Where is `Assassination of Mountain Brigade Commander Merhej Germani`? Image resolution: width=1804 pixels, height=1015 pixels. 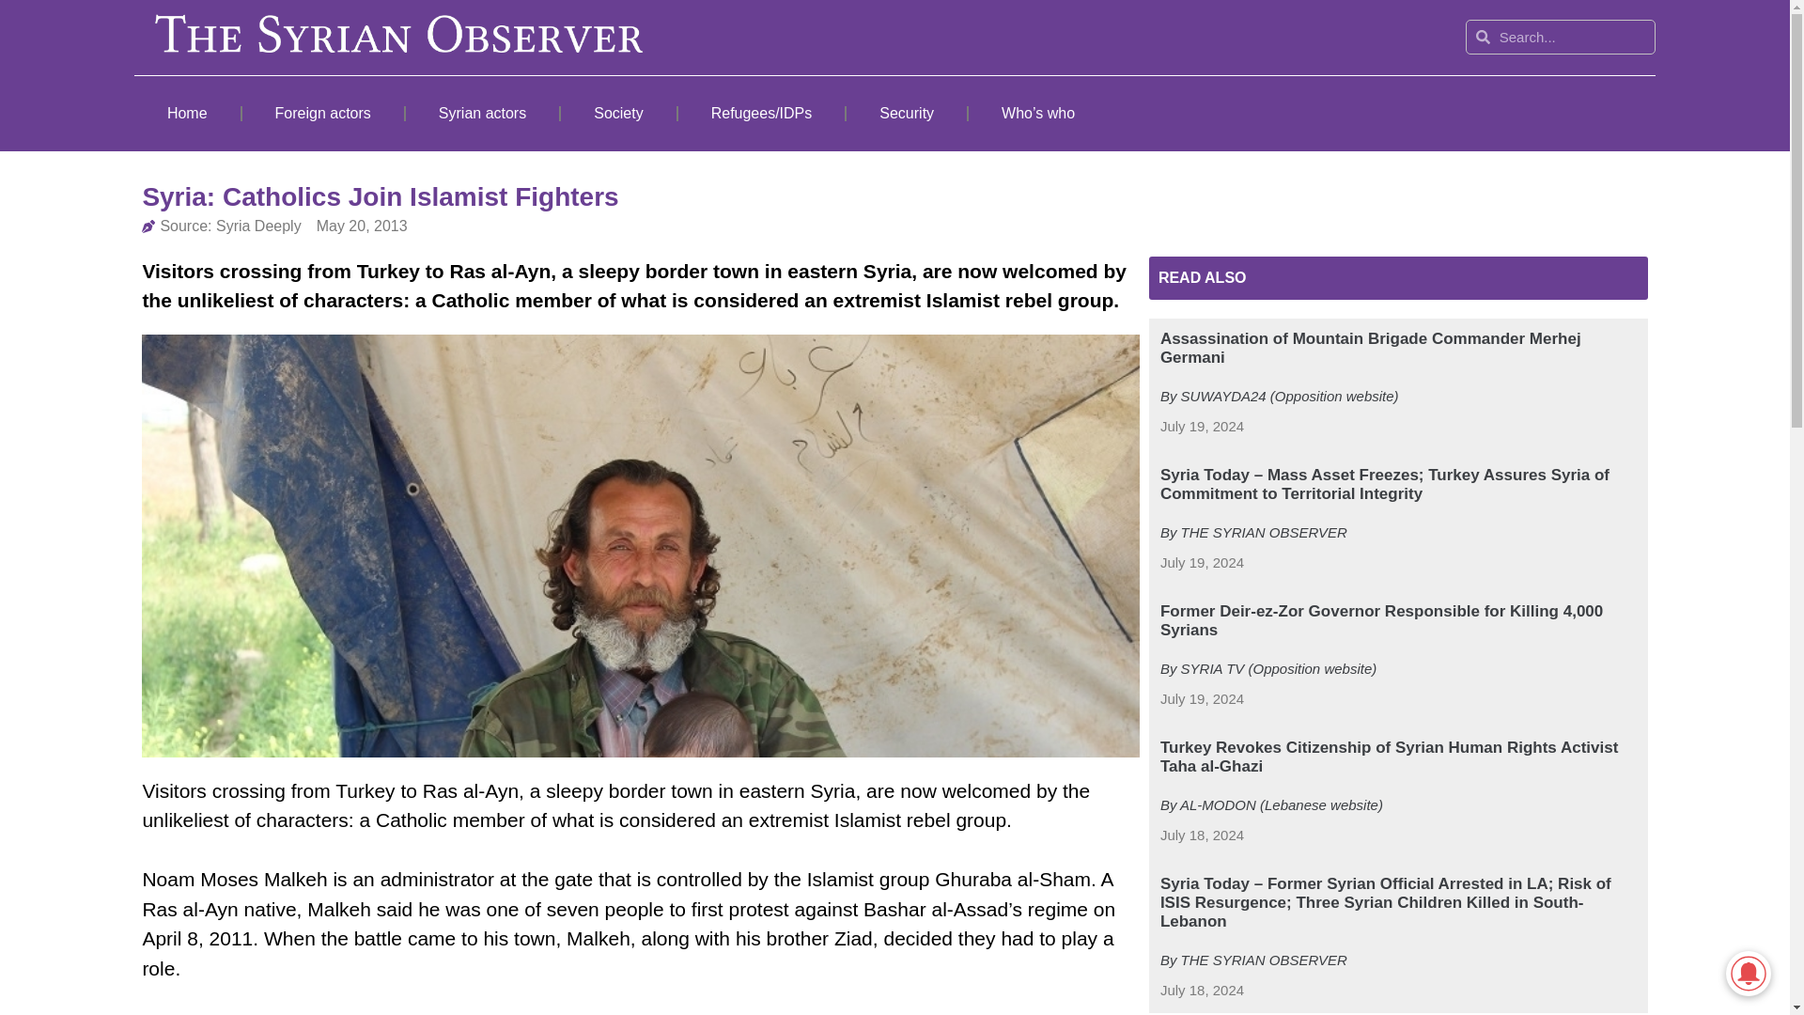
Assassination of Mountain Brigade Commander Merhej Germani is located at coordinates (1370, 348).